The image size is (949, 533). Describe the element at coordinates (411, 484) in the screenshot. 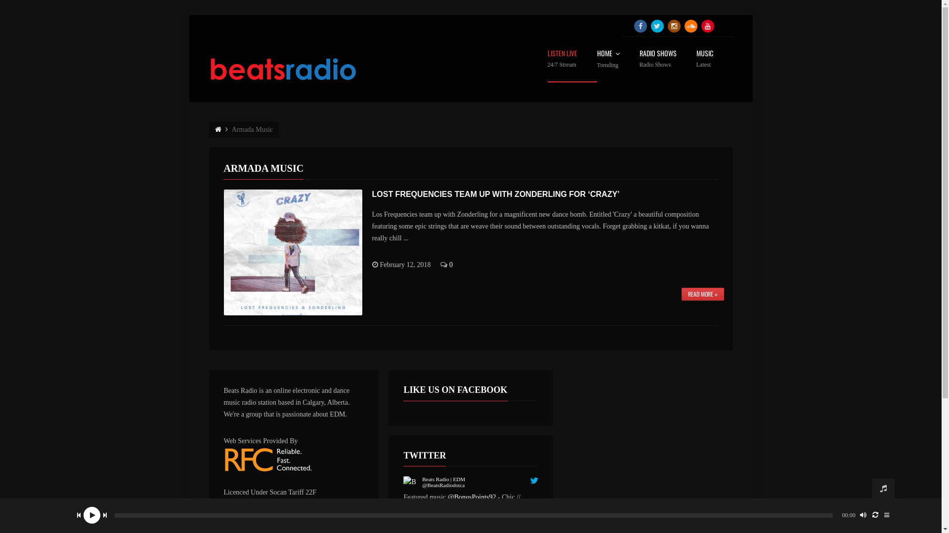

I see `Beats Radio | EDM` at that location.